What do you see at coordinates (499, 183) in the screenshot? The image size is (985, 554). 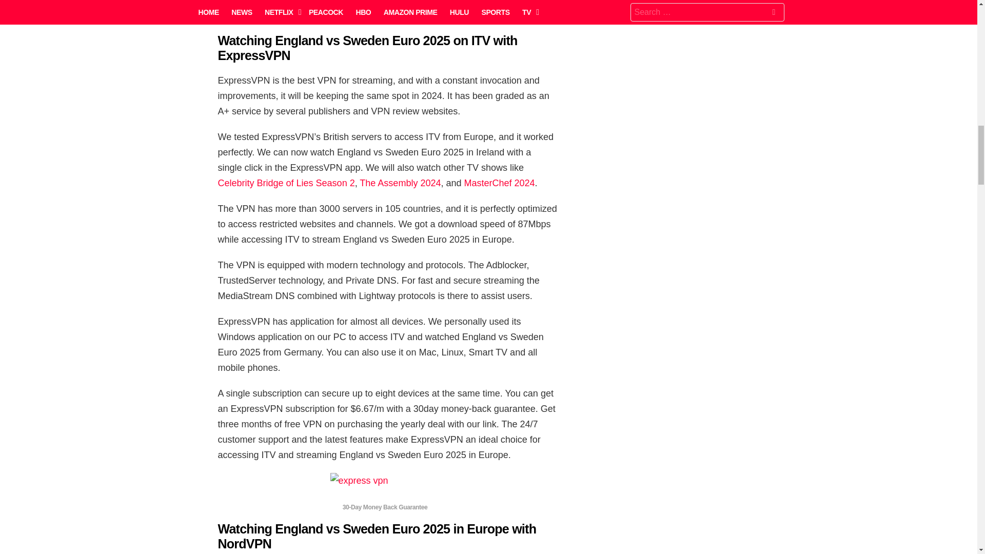 I see `MasterChef 2024` at bounding box center [499, 183].